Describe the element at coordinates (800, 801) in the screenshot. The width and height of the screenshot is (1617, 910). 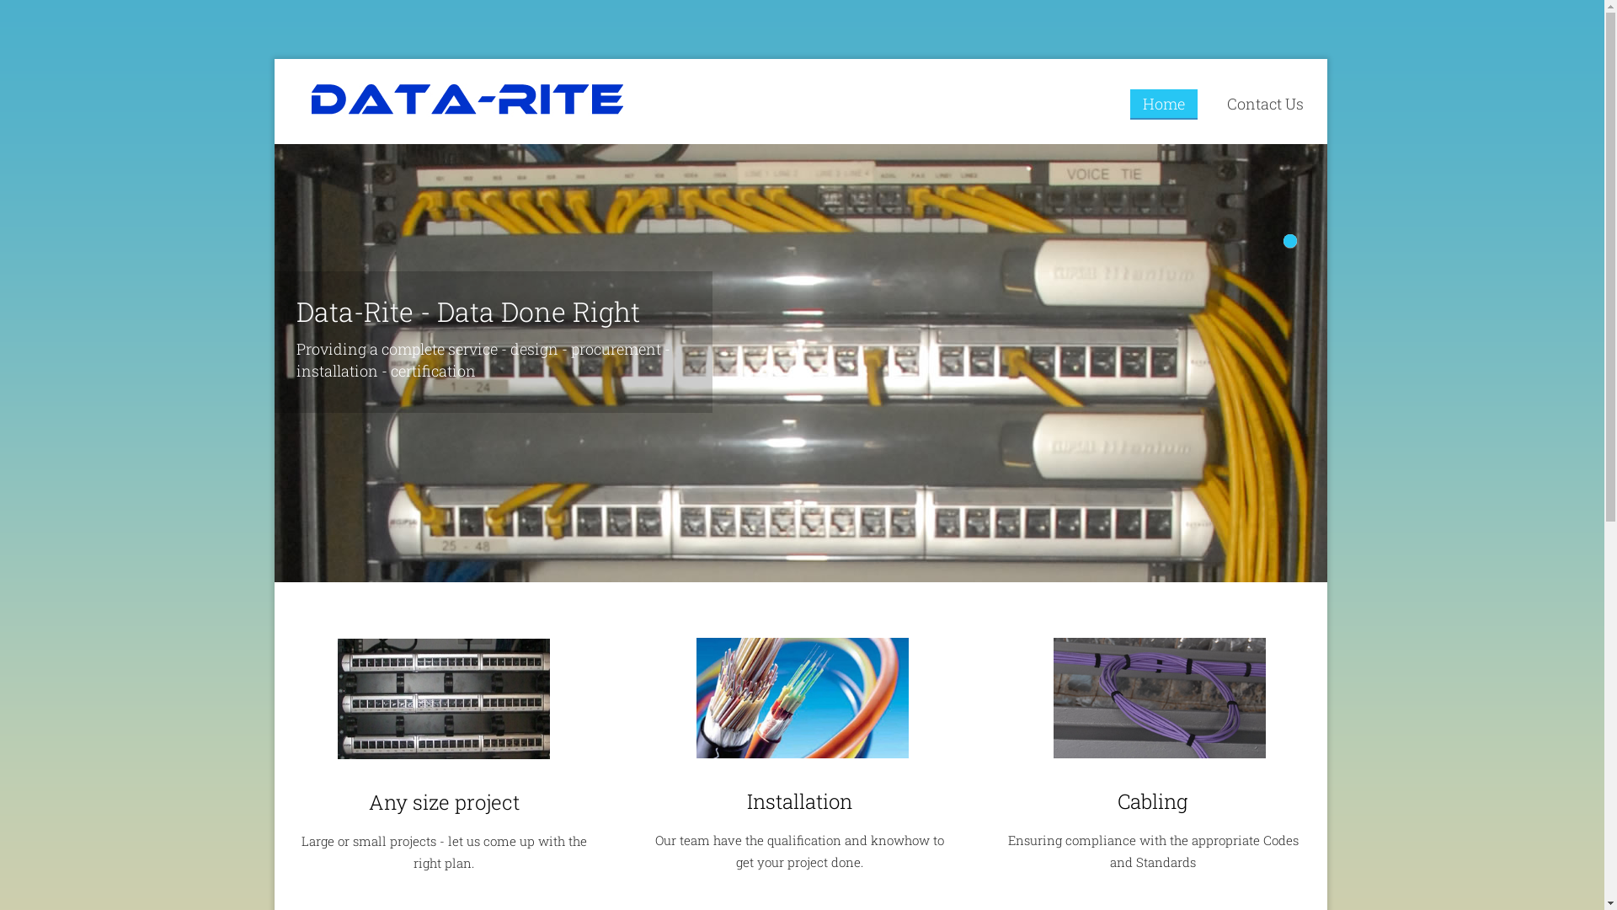
I see `Installation` at that location.